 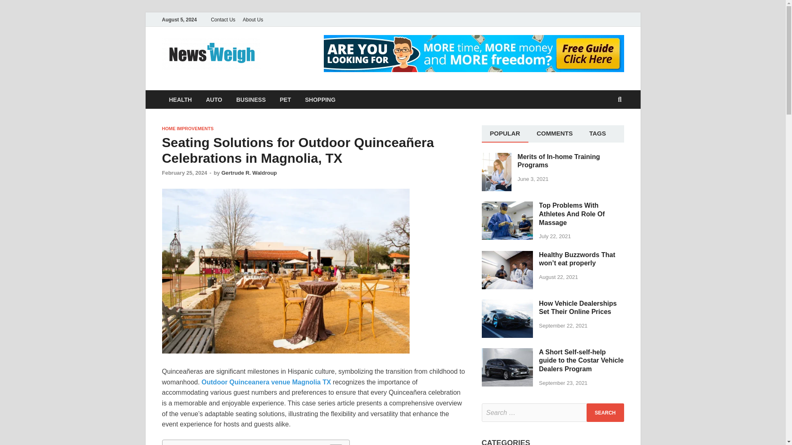 I want to click on Merits of In-home Training Programs, so click(x=497, y=157).